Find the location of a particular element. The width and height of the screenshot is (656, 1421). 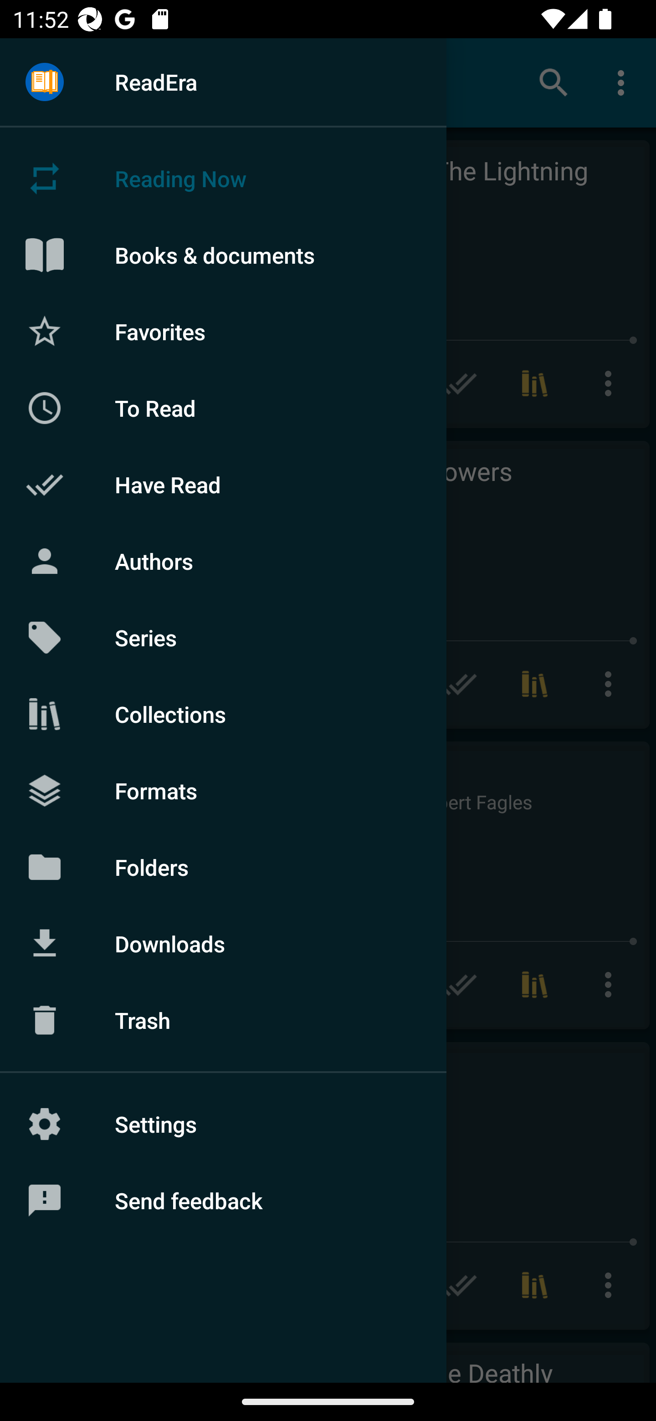

ReadEra is located at coordinates (223, 82).